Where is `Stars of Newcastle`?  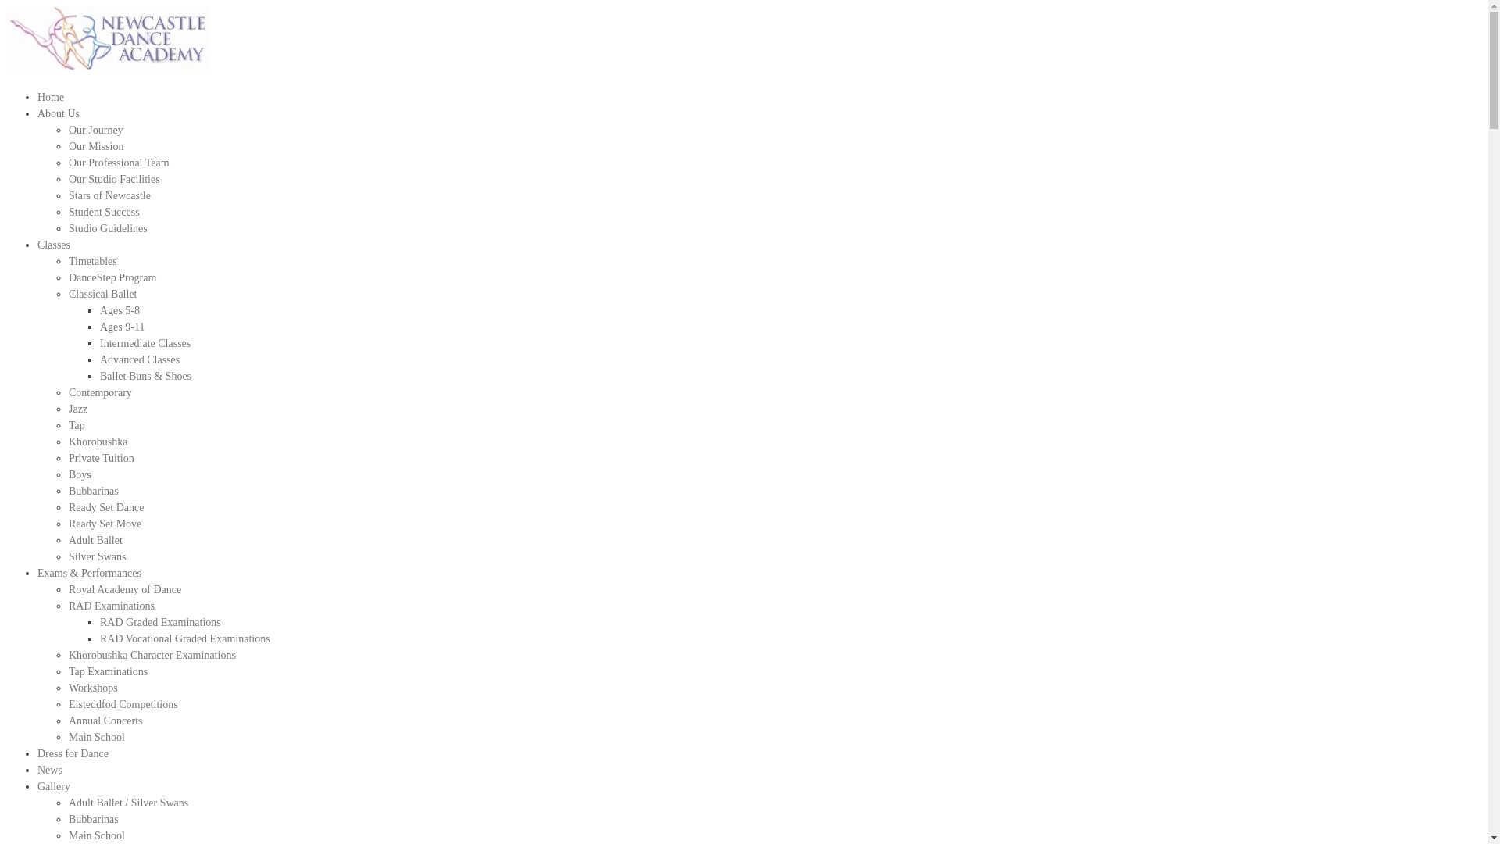
Stars of Newcastle is located at coordinates (109, 195).